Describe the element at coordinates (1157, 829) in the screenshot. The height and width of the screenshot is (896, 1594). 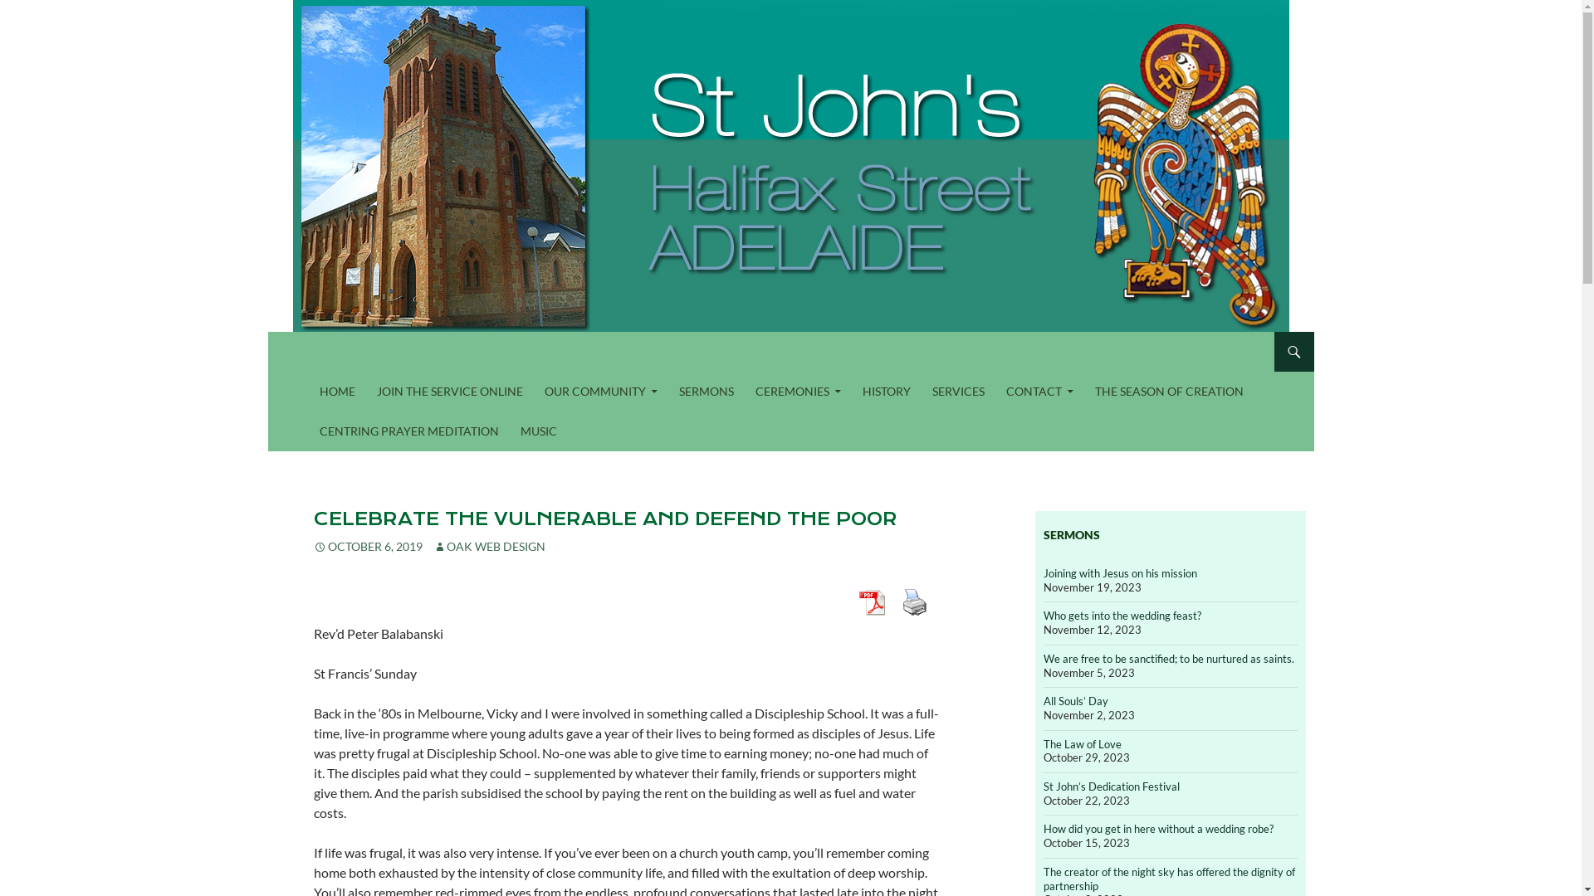
I see `How did you get in here without a wedding robe?` at that location.